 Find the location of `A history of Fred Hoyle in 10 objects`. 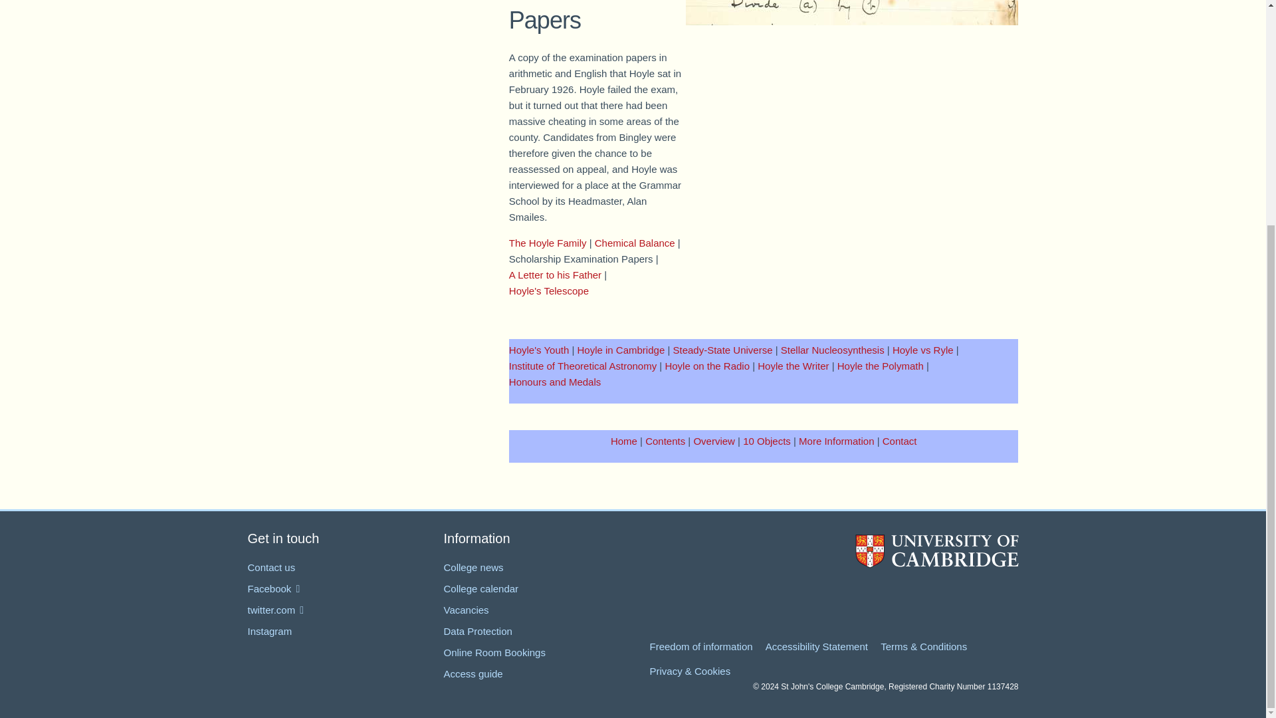

A history of Fred Hoyle in 10 objects is located at coordinates (767, 440).